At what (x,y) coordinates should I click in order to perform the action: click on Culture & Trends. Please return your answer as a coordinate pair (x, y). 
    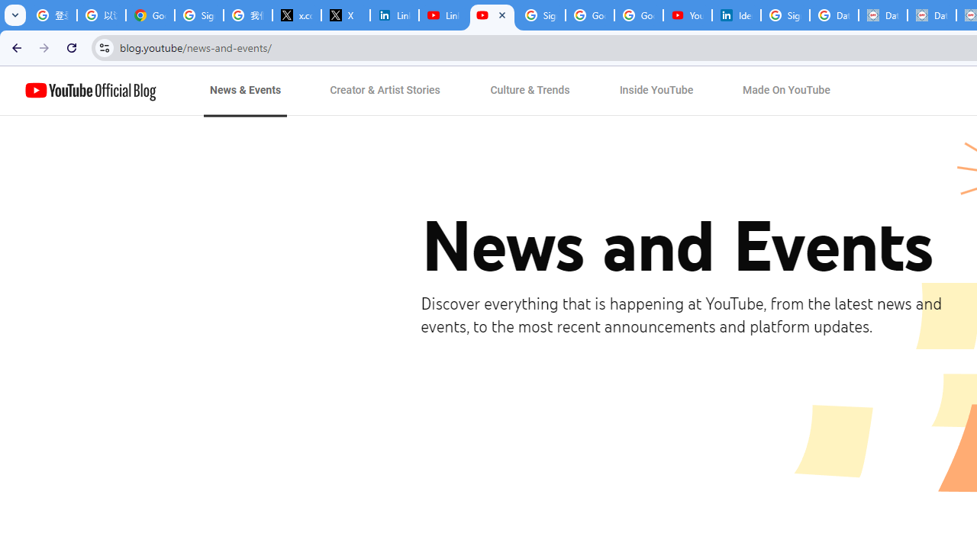
    Looking at the image, I should click on (530, 91).